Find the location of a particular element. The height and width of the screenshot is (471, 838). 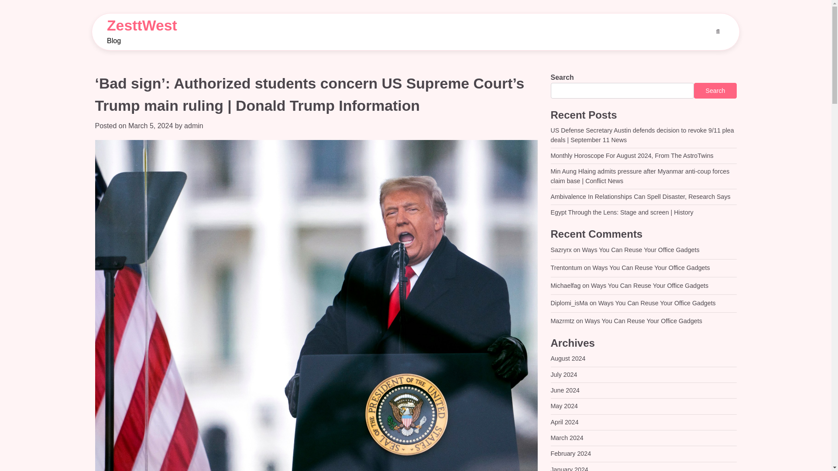

Ways You Can Reuse Your Office Gadgets is located at coordinates (656, 303).